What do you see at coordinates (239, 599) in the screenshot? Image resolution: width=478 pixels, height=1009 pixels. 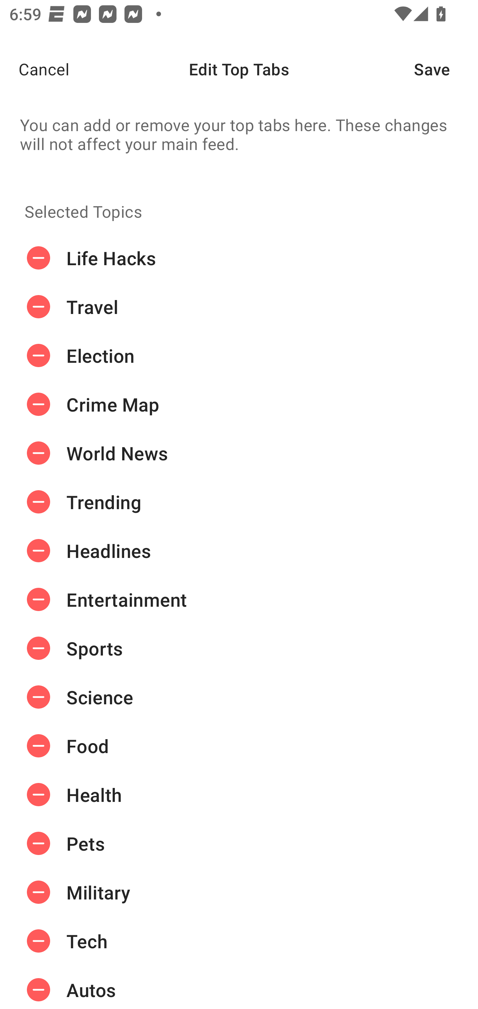 I see `Entertainment` at bounding box center [239, 599].